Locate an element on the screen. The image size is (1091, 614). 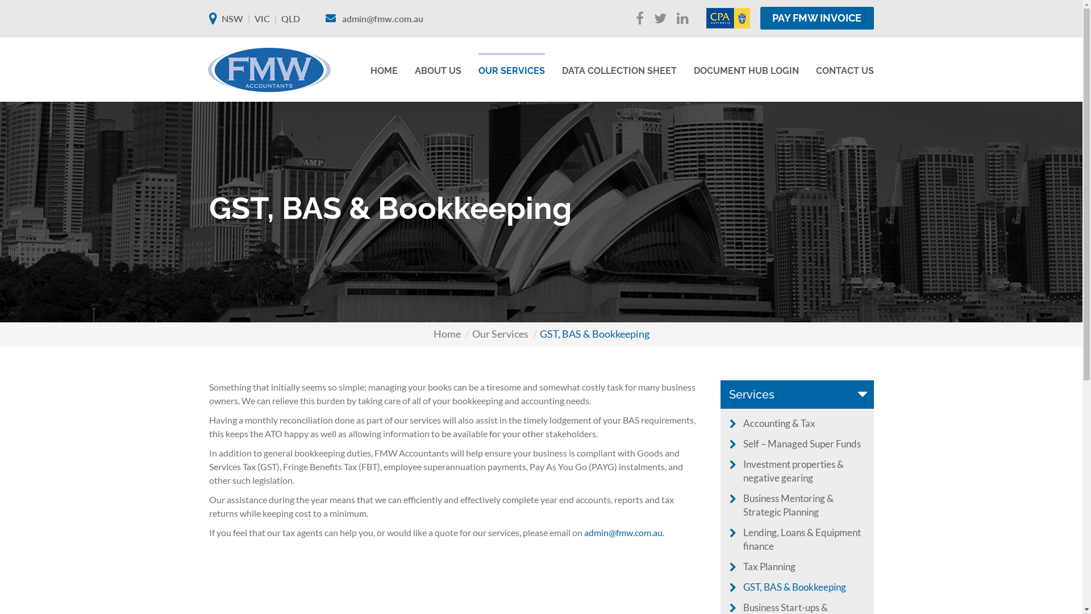
linkedin is located at coordinates (682, 19).